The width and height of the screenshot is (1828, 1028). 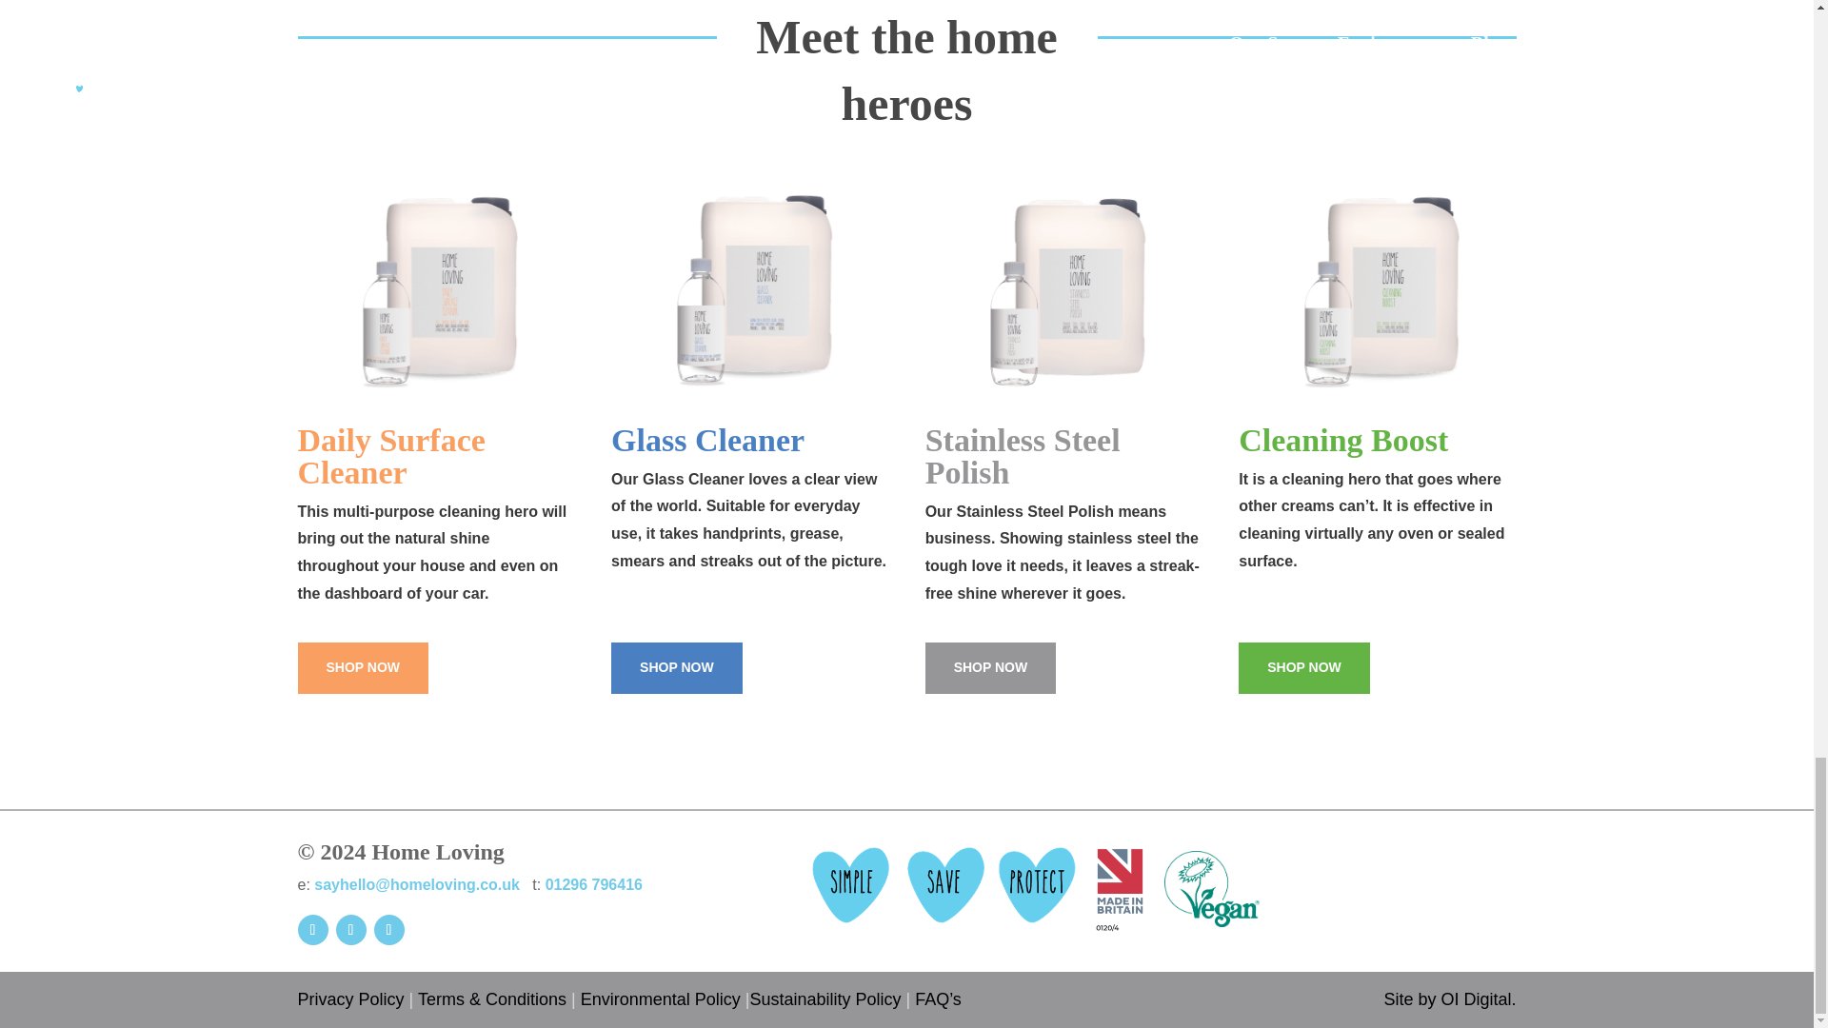 I want to click on SHOP NOW, so click(x=362, y=668).